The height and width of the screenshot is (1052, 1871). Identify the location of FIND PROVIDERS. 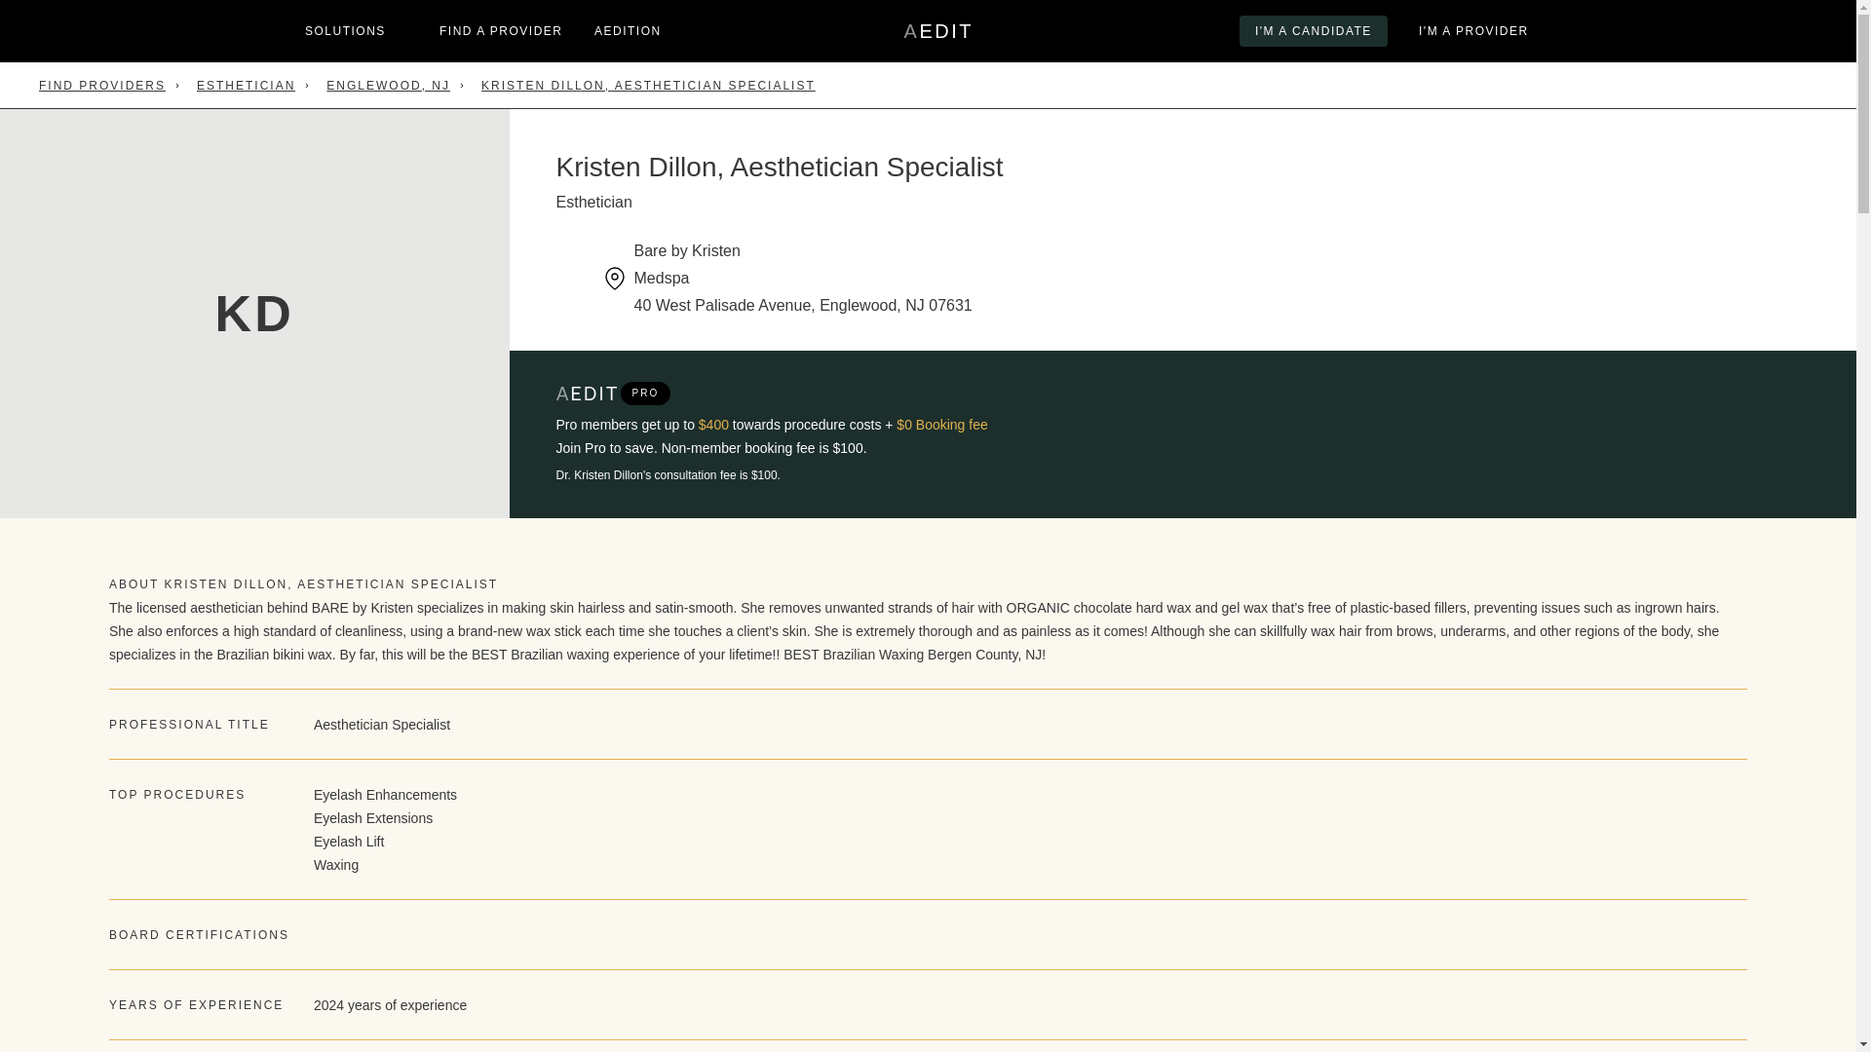
(102, 86).